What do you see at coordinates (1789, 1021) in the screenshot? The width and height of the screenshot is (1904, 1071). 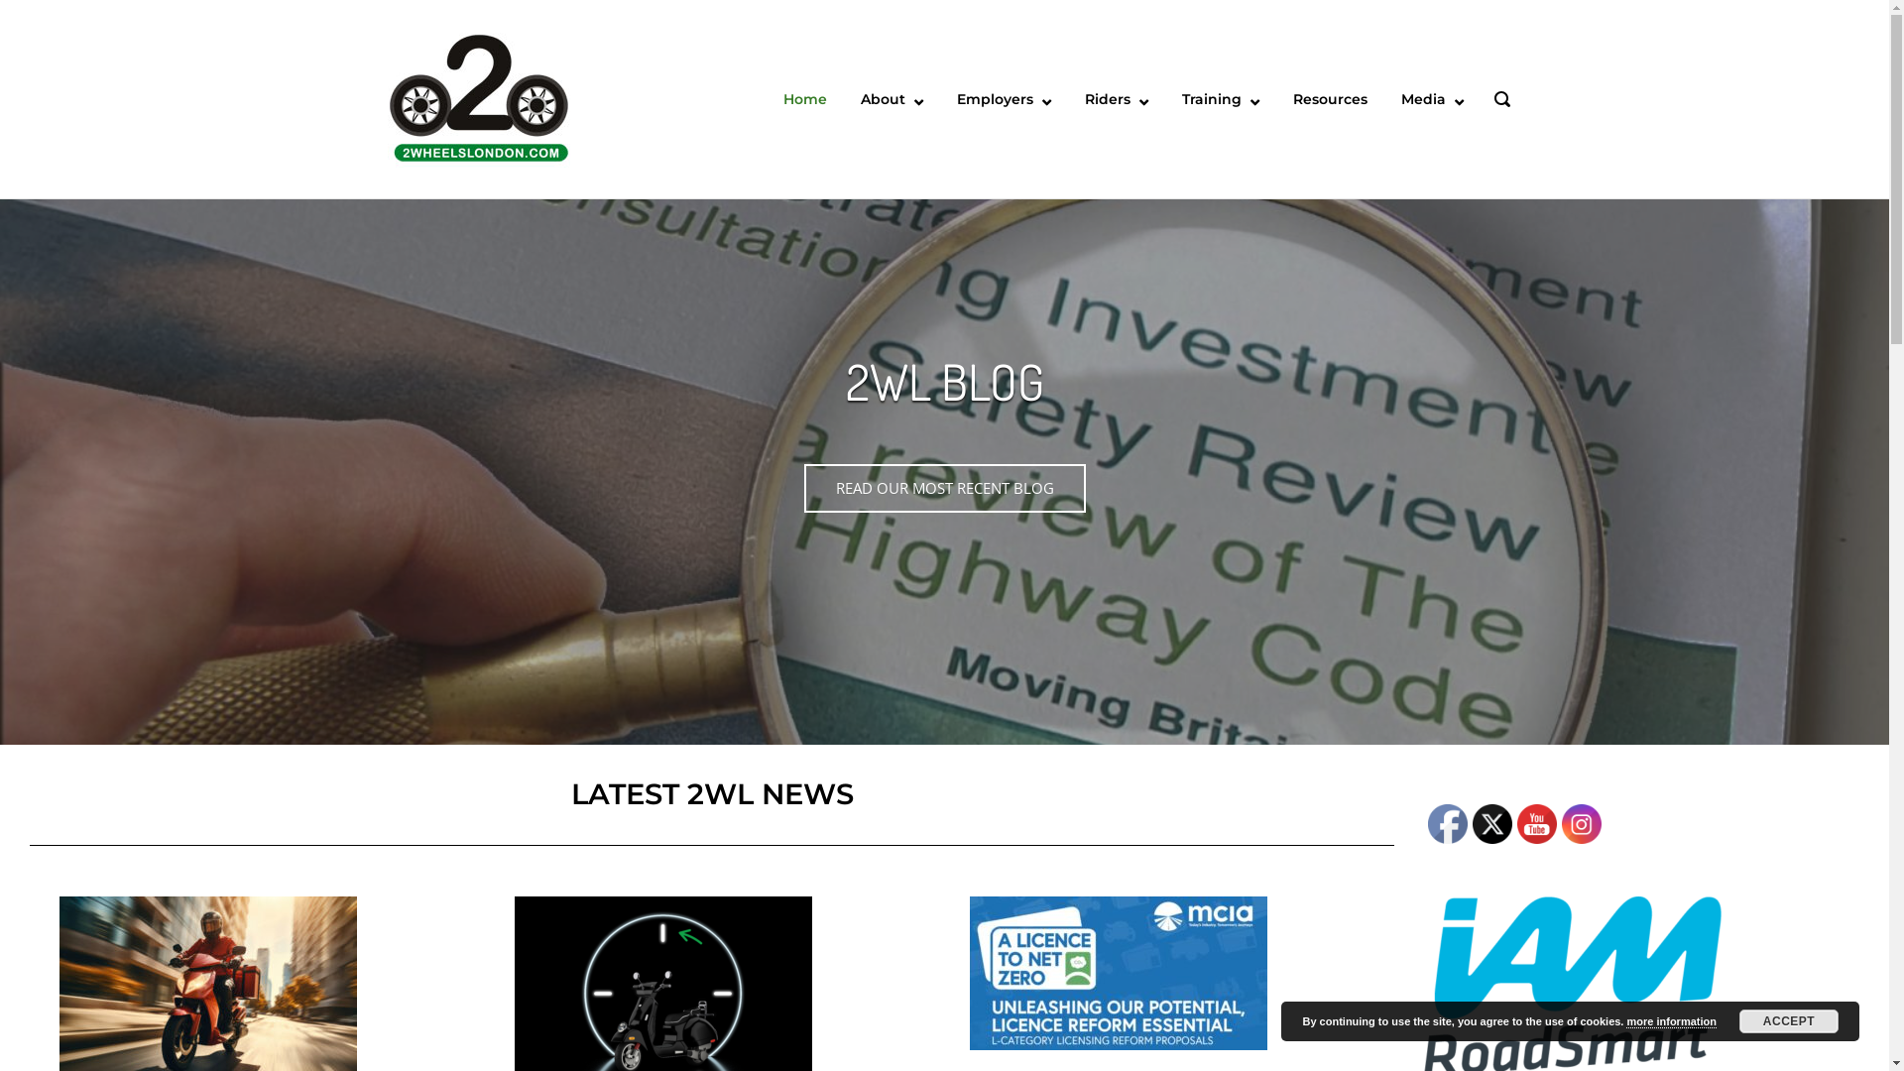 I see `ACCEPT` at bounding box center [1789, 1021].